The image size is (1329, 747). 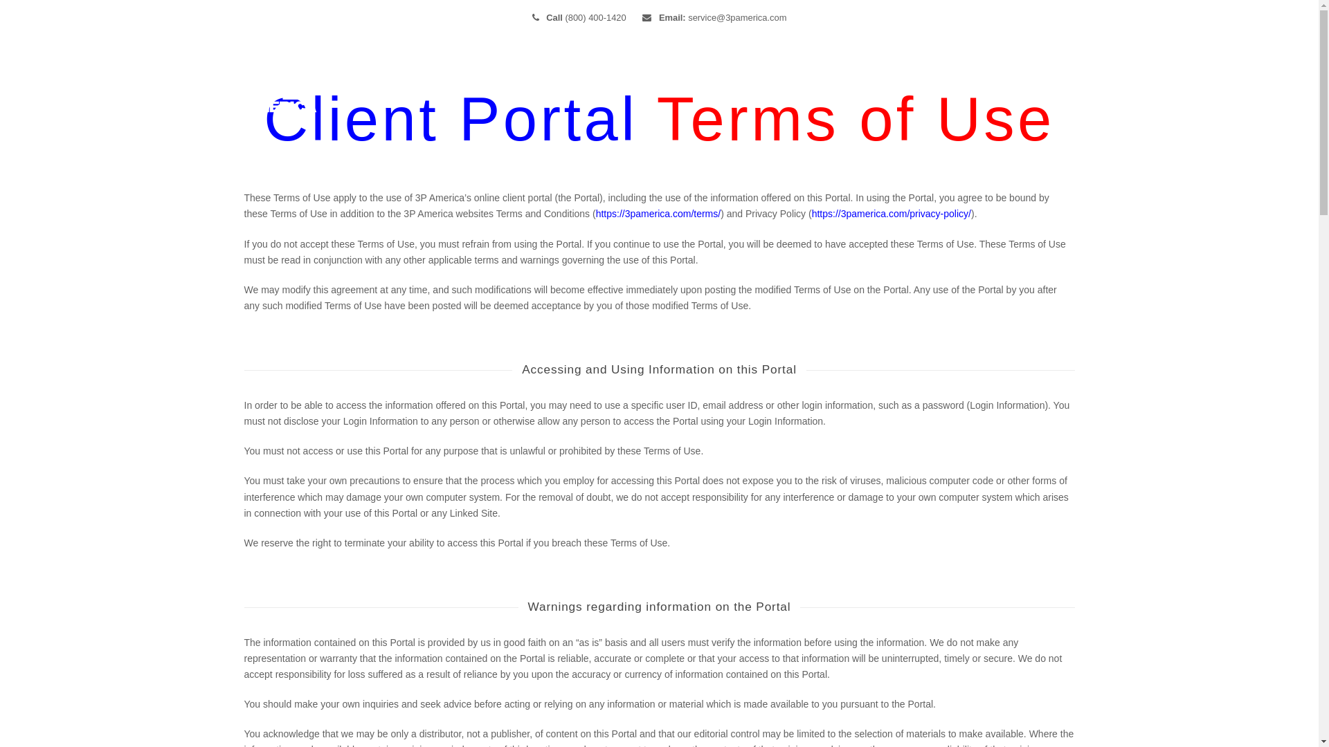 What do you see at coordinates (1040, 87) in the screenshot?
I see `Service Portal` at bounding box center [1040, 87].